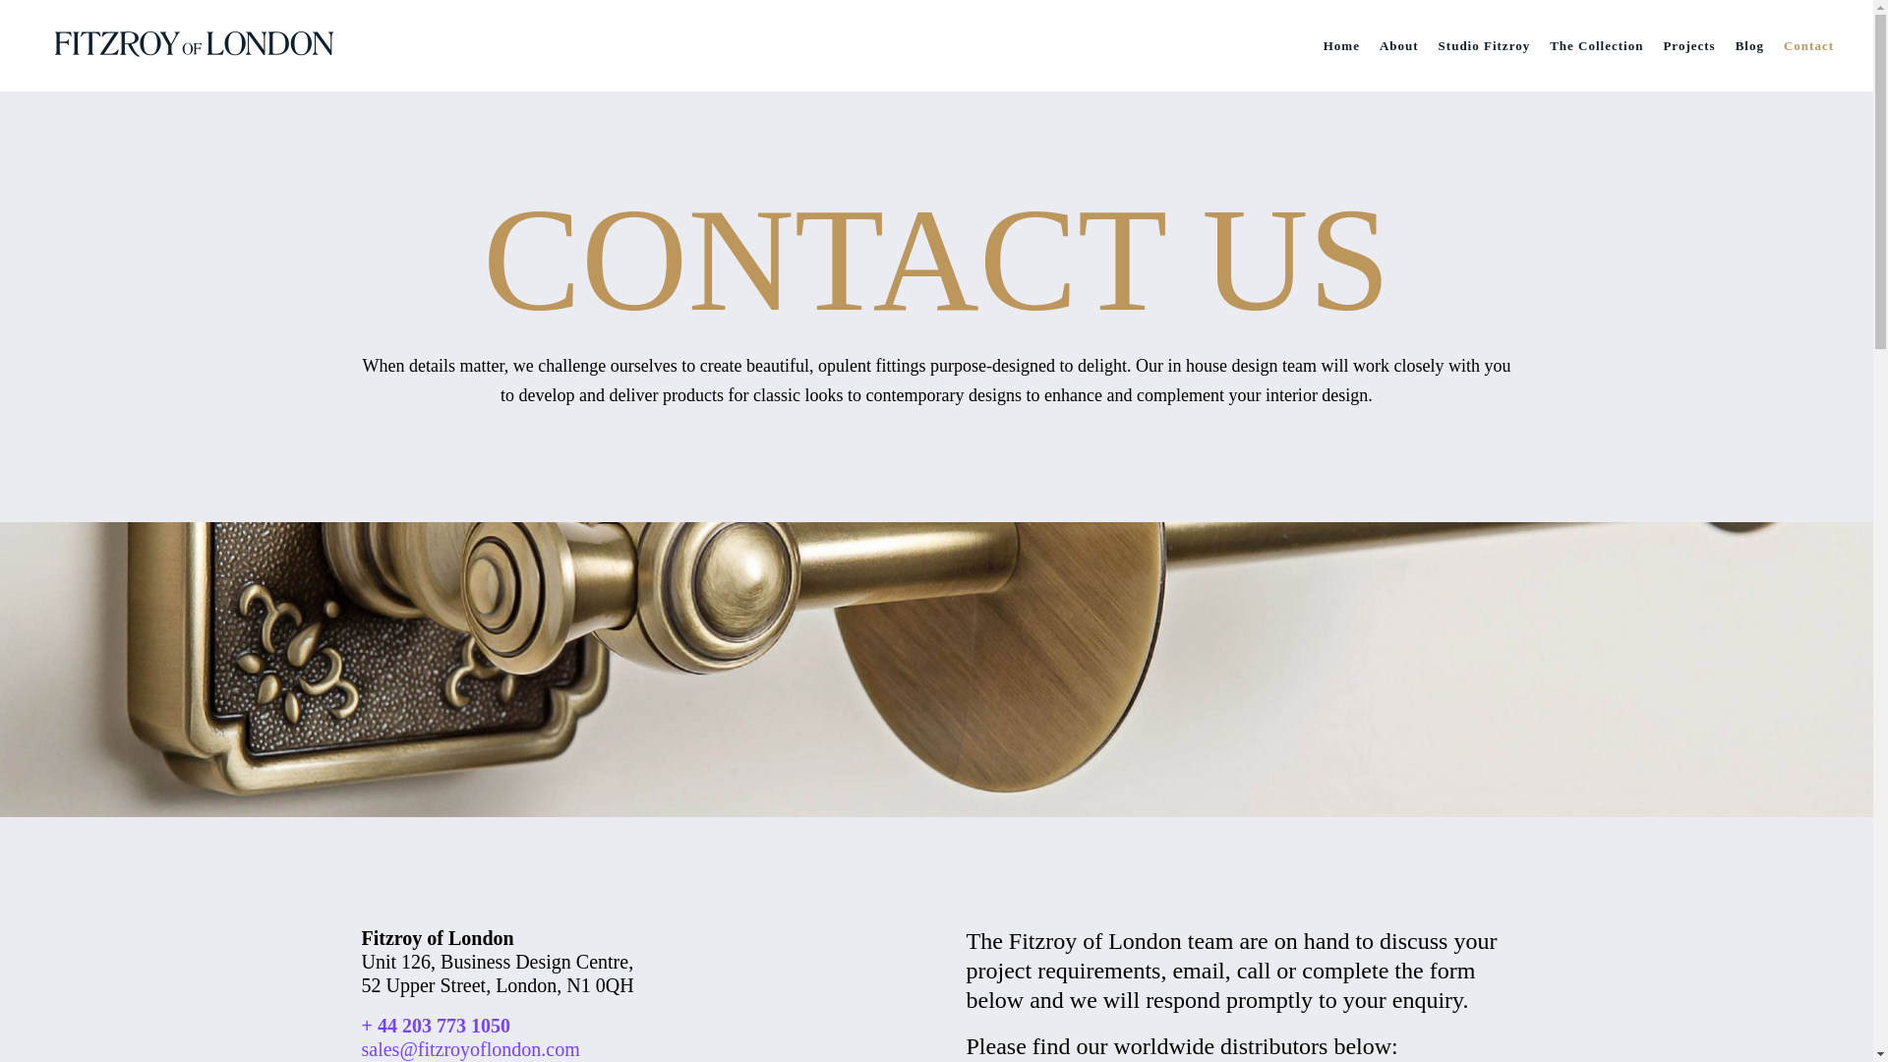 Image resolution: width=1888 pixels, height=1062 pixels. I want to click on Studio Fitzroy, so click(1485, 45).